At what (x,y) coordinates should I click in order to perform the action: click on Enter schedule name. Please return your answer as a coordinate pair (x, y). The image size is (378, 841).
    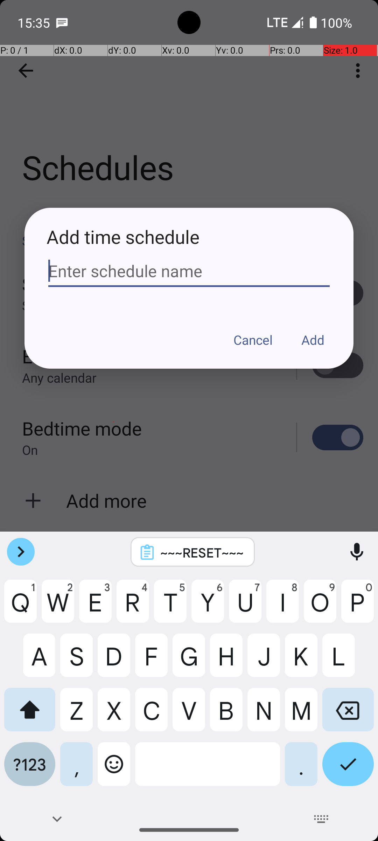
    Looking at the image, I should click on (189, 271).